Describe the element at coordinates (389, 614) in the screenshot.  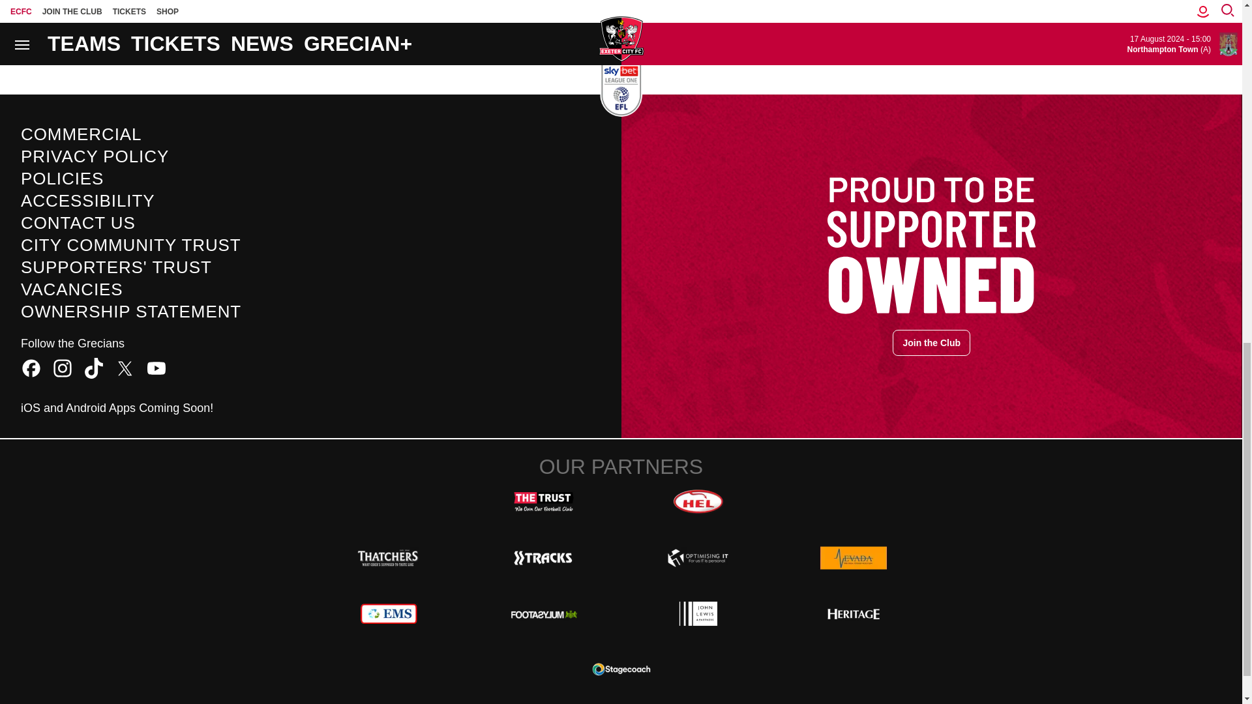
I see `EMS` at that location.